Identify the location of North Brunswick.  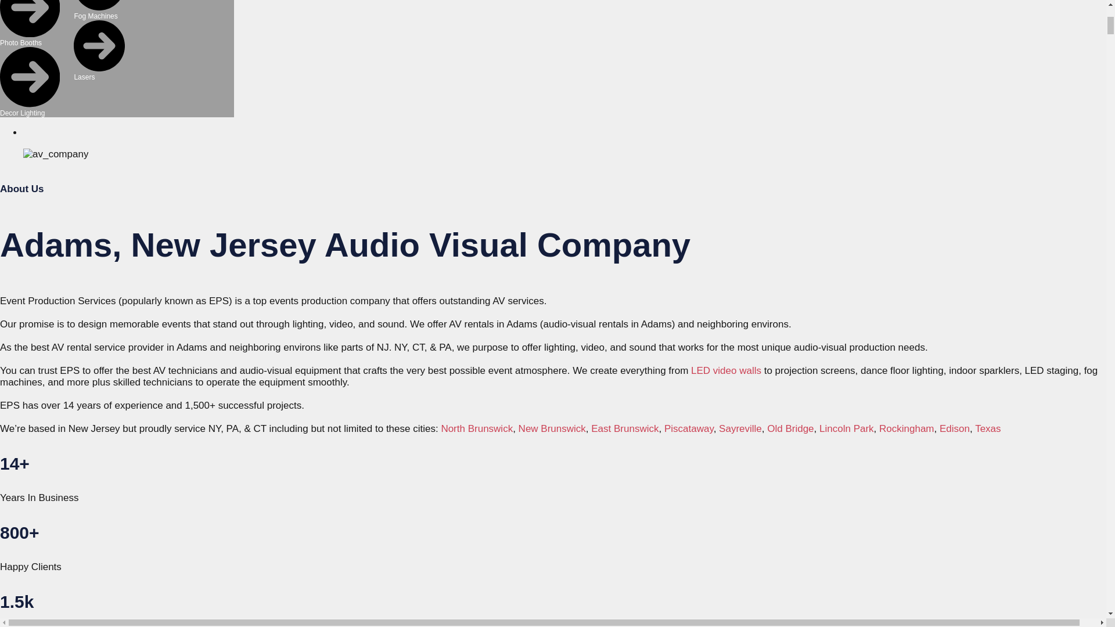
(476, 428).